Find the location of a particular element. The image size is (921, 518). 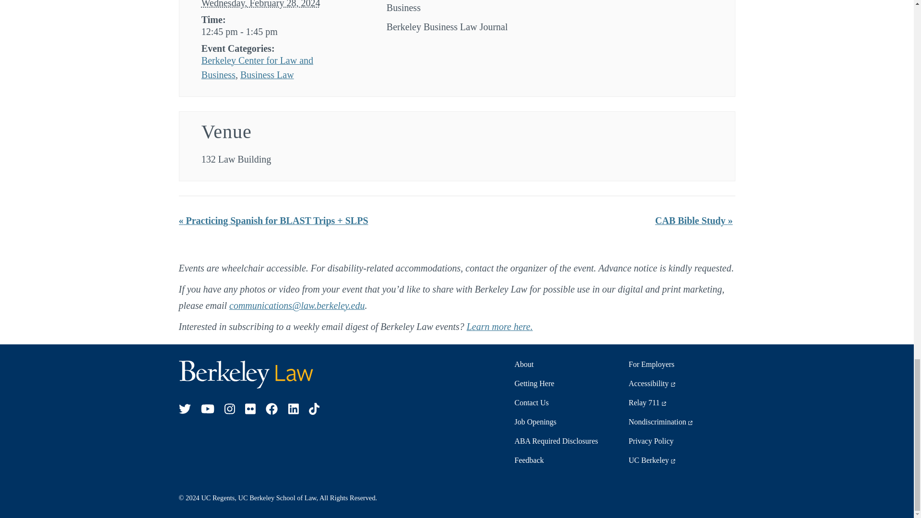

2024-02-28 is located at coordinates (261, 4).